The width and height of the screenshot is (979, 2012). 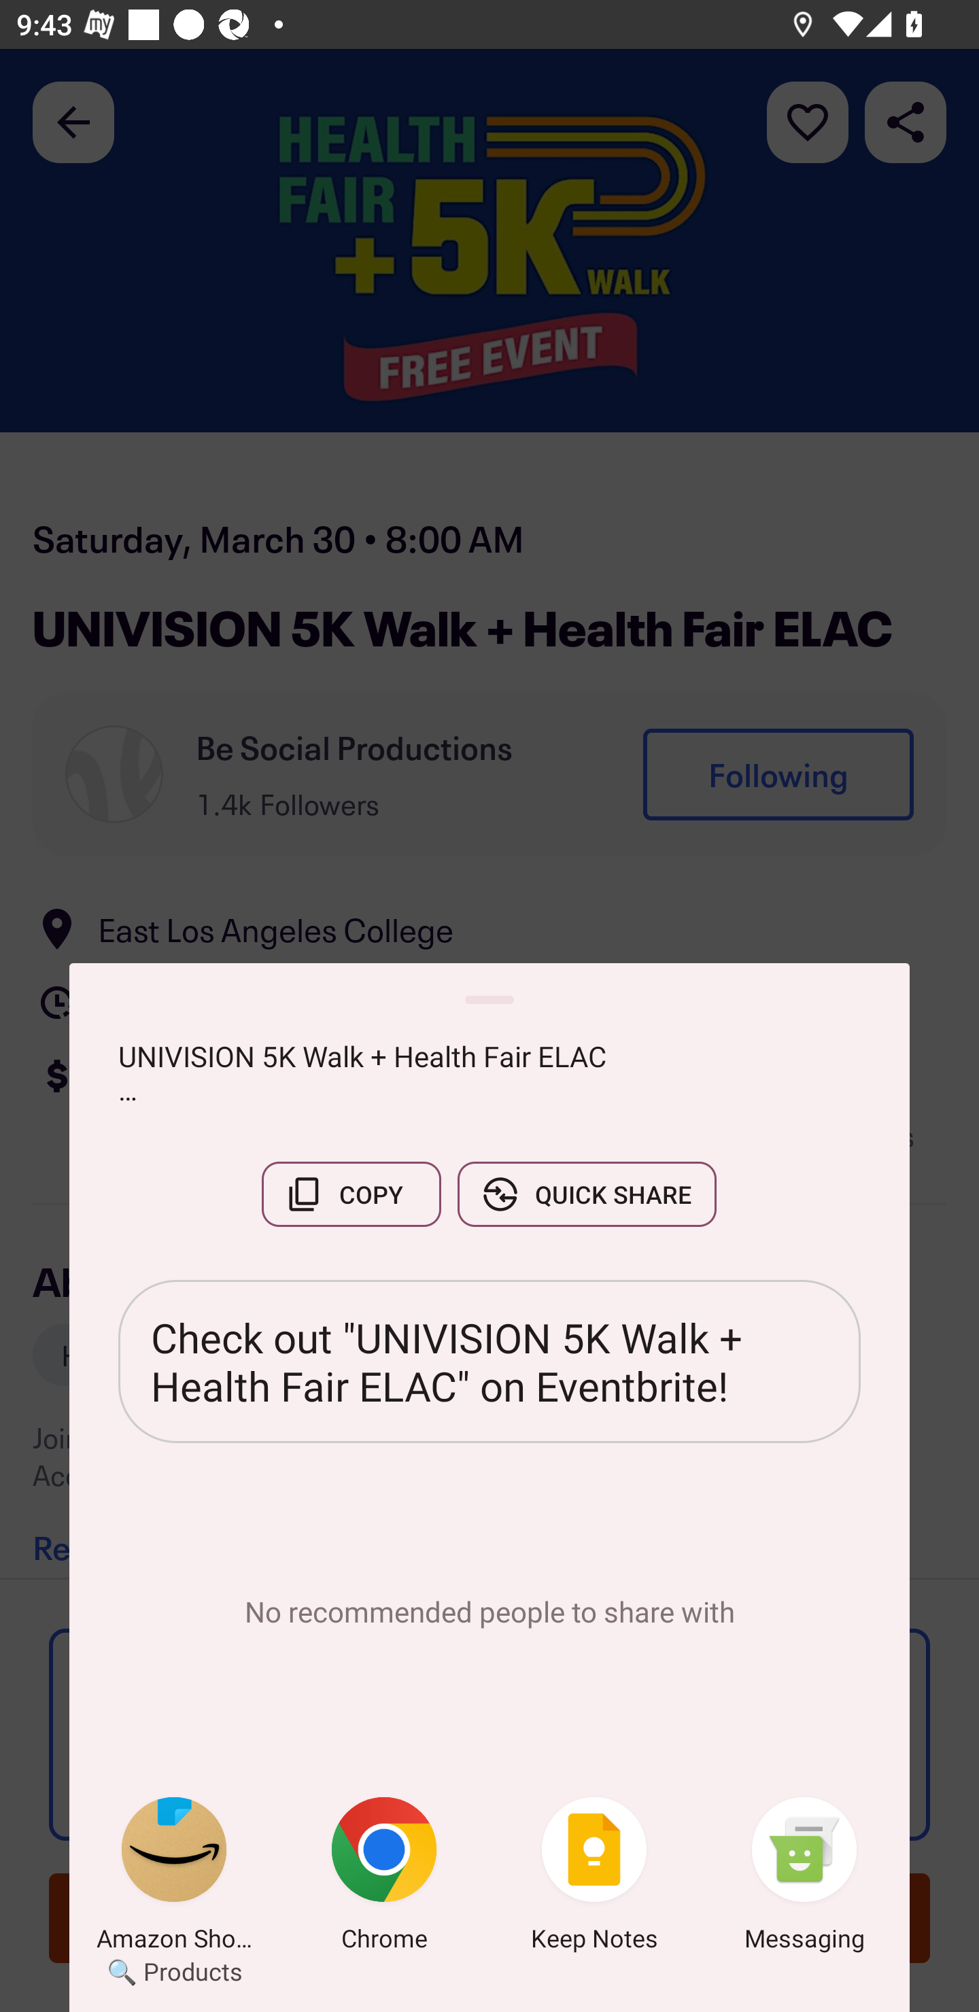 I want to click on COPY, so click(x=351, y=1194).